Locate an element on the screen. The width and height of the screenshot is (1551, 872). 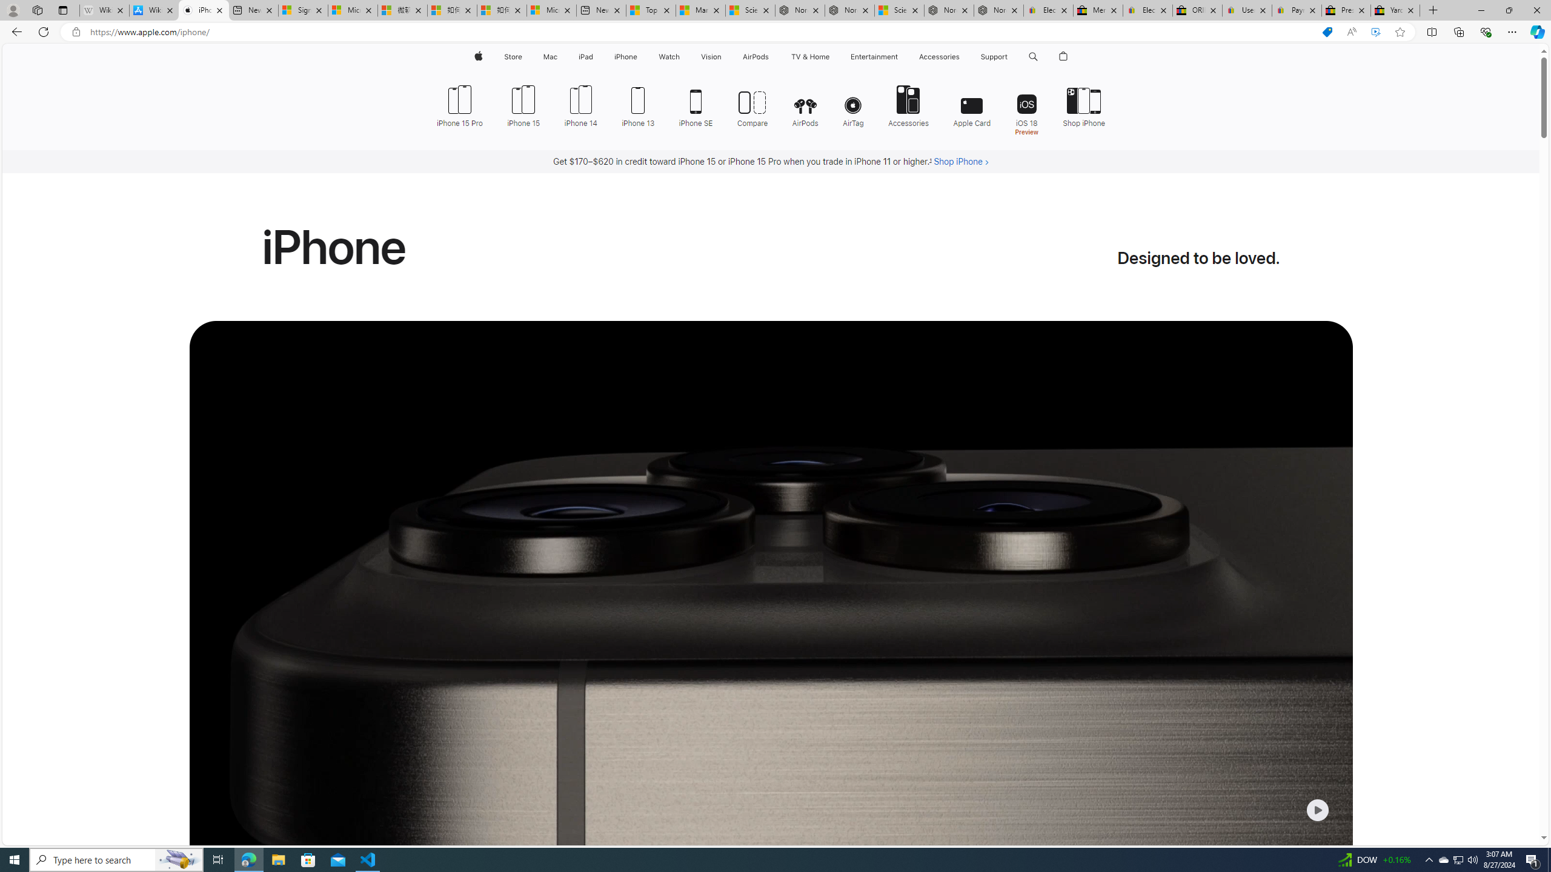
iPhone 15 Pro is located at coordinates (464, 105).